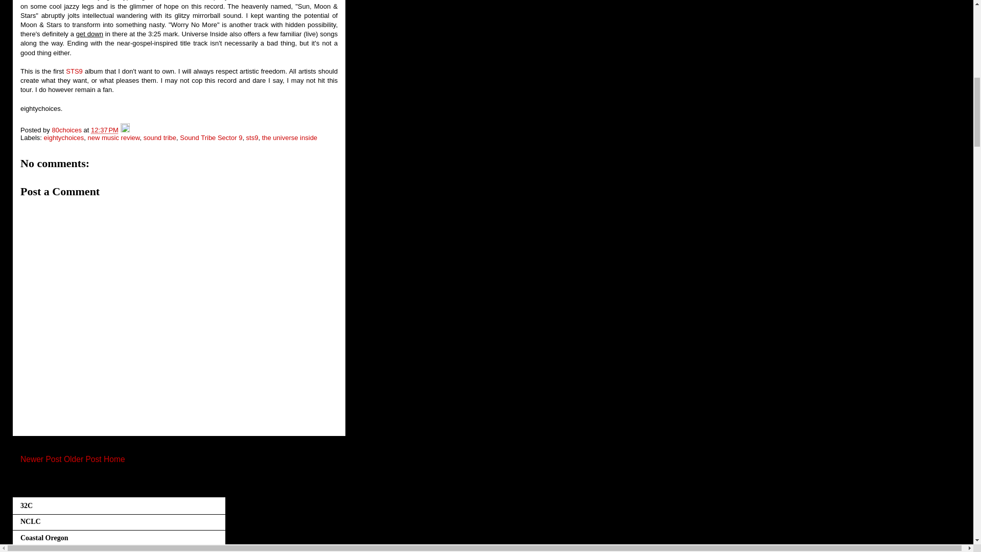 The image size is (981, 552). I want to click on Coastal Oregon, so click(44, 538).